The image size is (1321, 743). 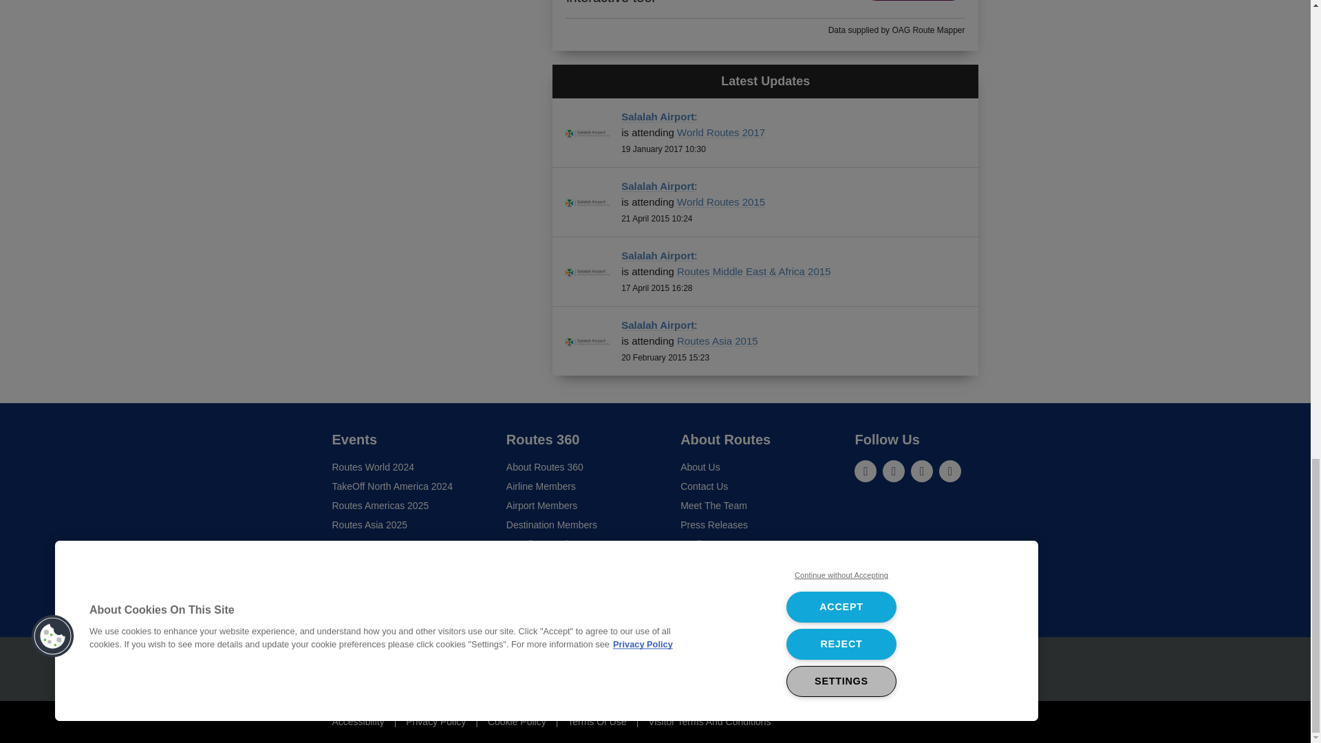 What do you see at coordinates (866, 471) in the screenshot?
I see `LinkedIn` at bounding box center [866, 471].